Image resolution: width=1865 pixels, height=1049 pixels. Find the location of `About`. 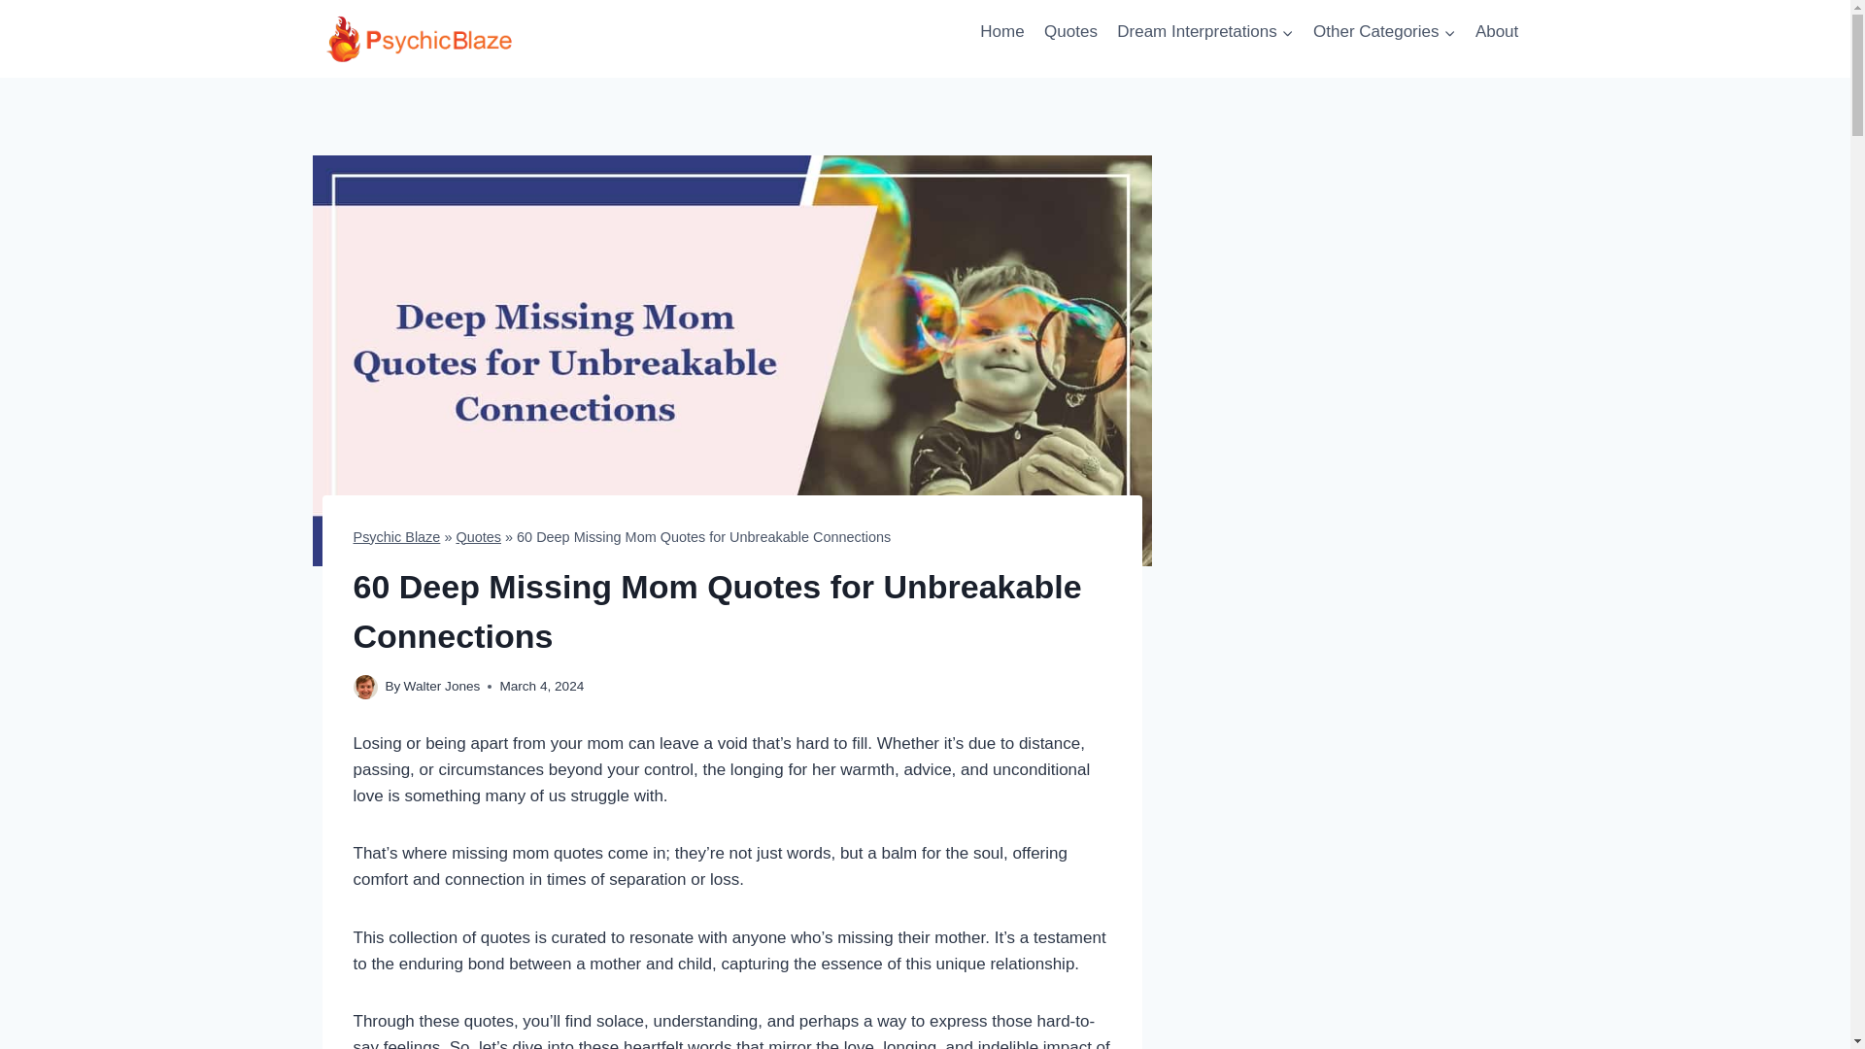

About is located at coordinates (1498, 31).